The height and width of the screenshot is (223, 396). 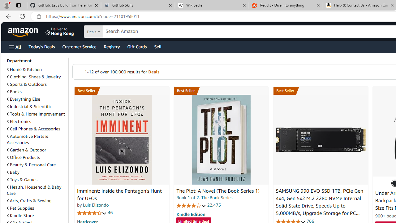 I want to click on Health, Household & Baby Care, so click(x=34, y=190).